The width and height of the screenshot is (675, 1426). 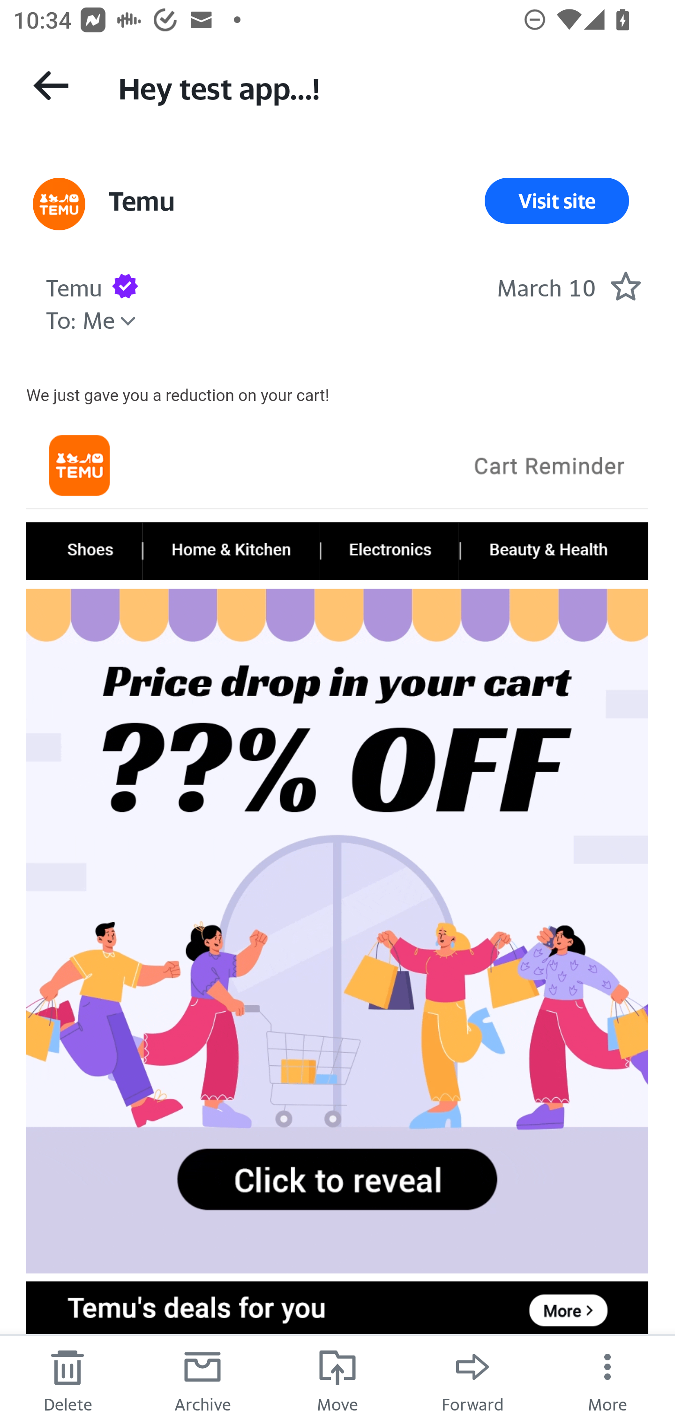 What do you see at coordinates (59, 205) in the screenshot?
I see `View all messages from sender` at bounding box center [59, 205].